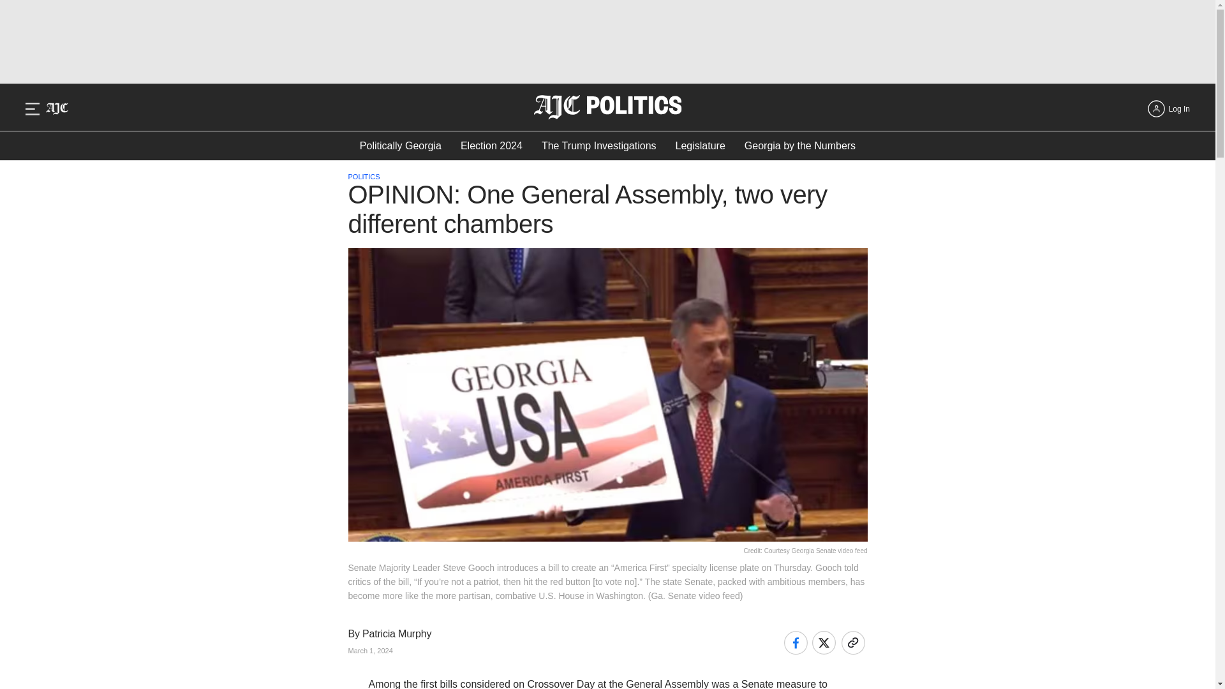 The height and width of the screenshot is (689, 1225). I want to click on Politically Georgia, so click(401, 145).